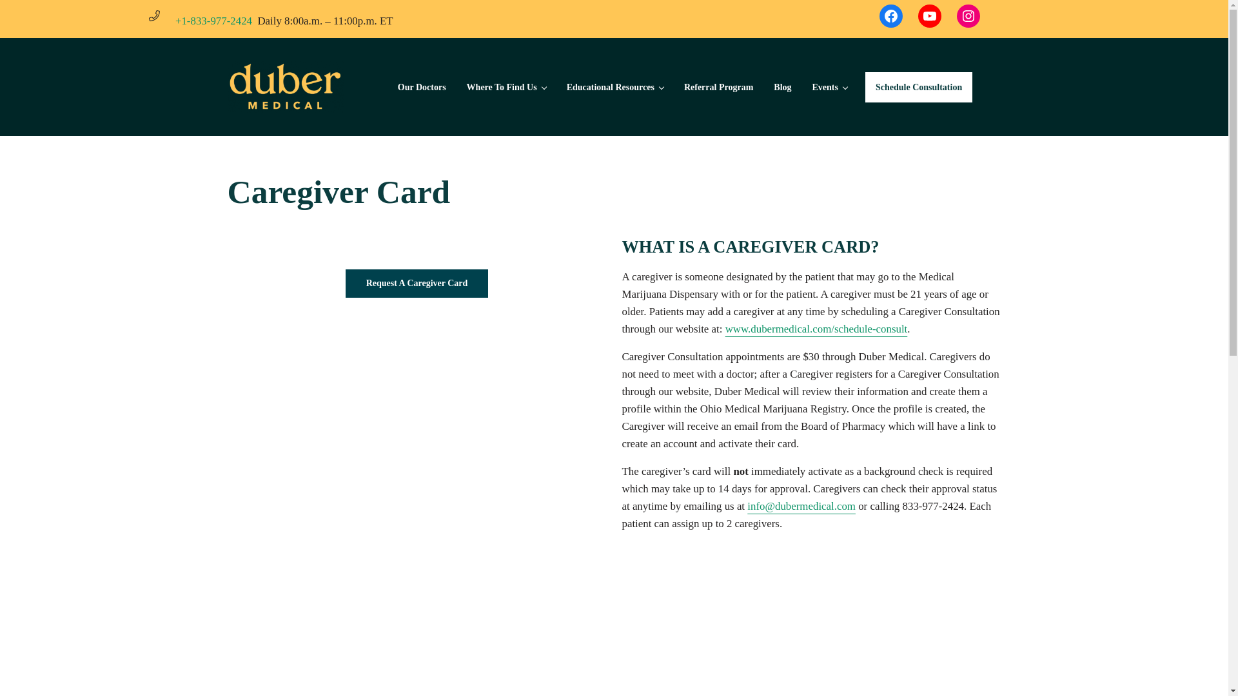 The image size is (1238, 696). I want to click on Where To Find Us, so click(506, 87).